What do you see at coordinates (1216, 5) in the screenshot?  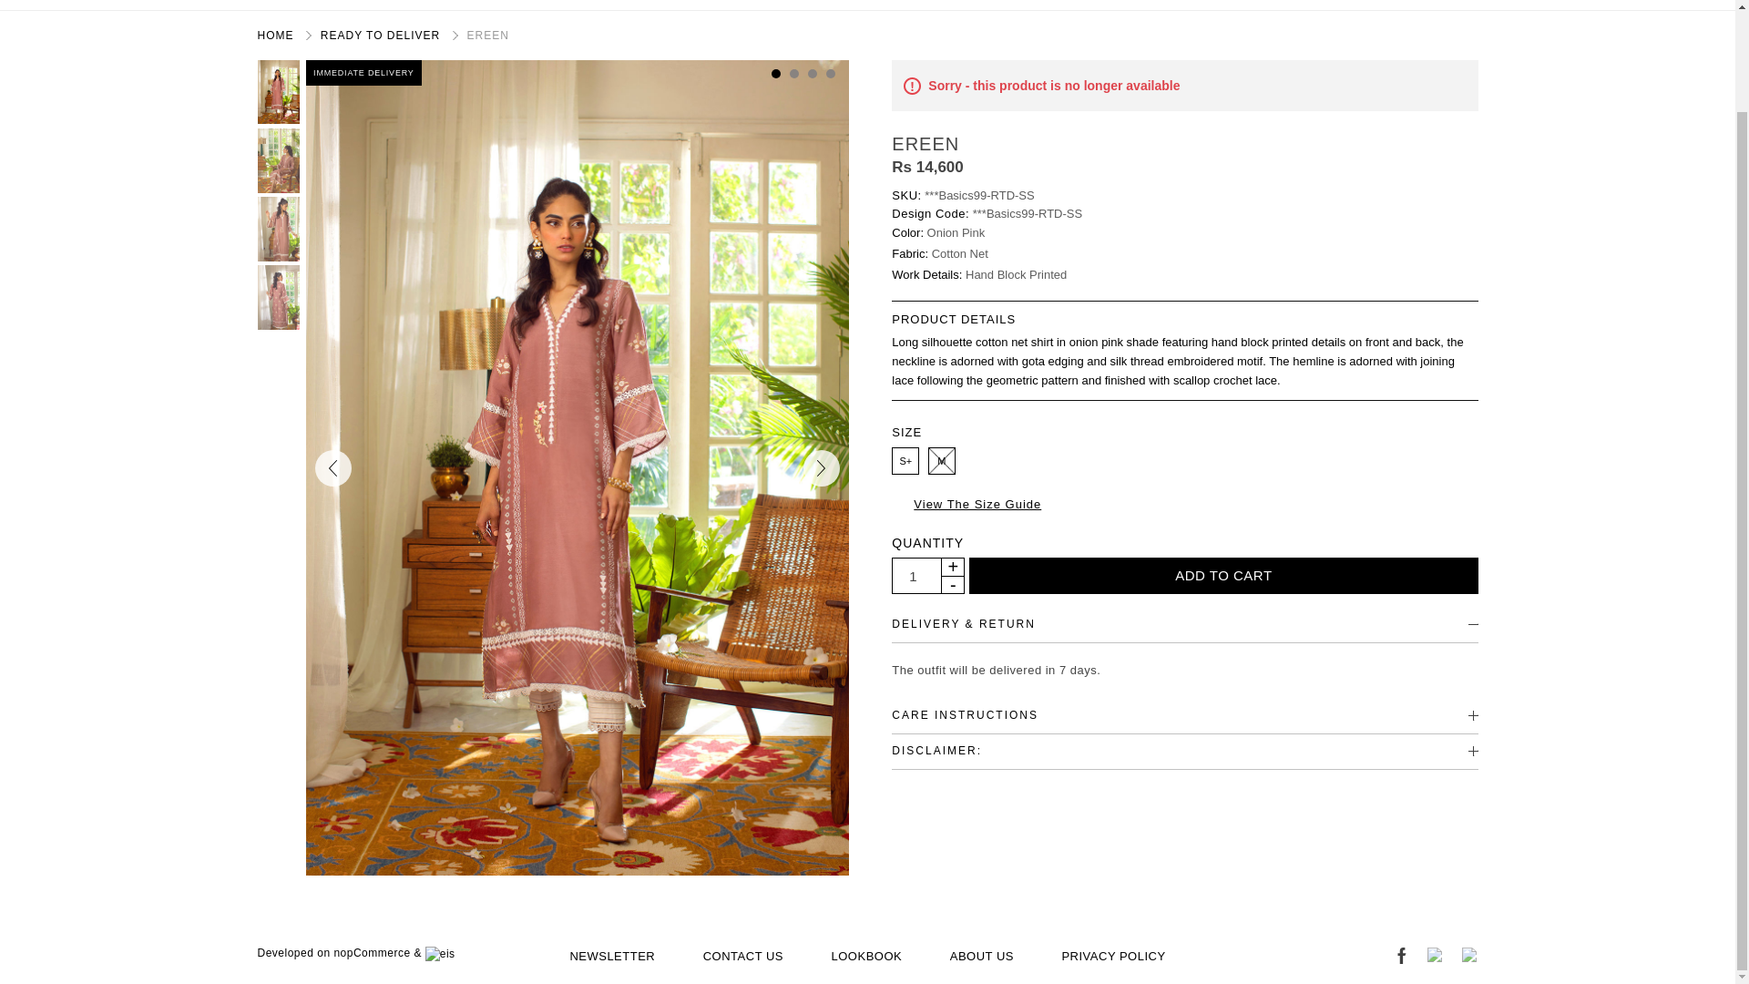 I see `FORMALS` at bounding box center [1216, 5].